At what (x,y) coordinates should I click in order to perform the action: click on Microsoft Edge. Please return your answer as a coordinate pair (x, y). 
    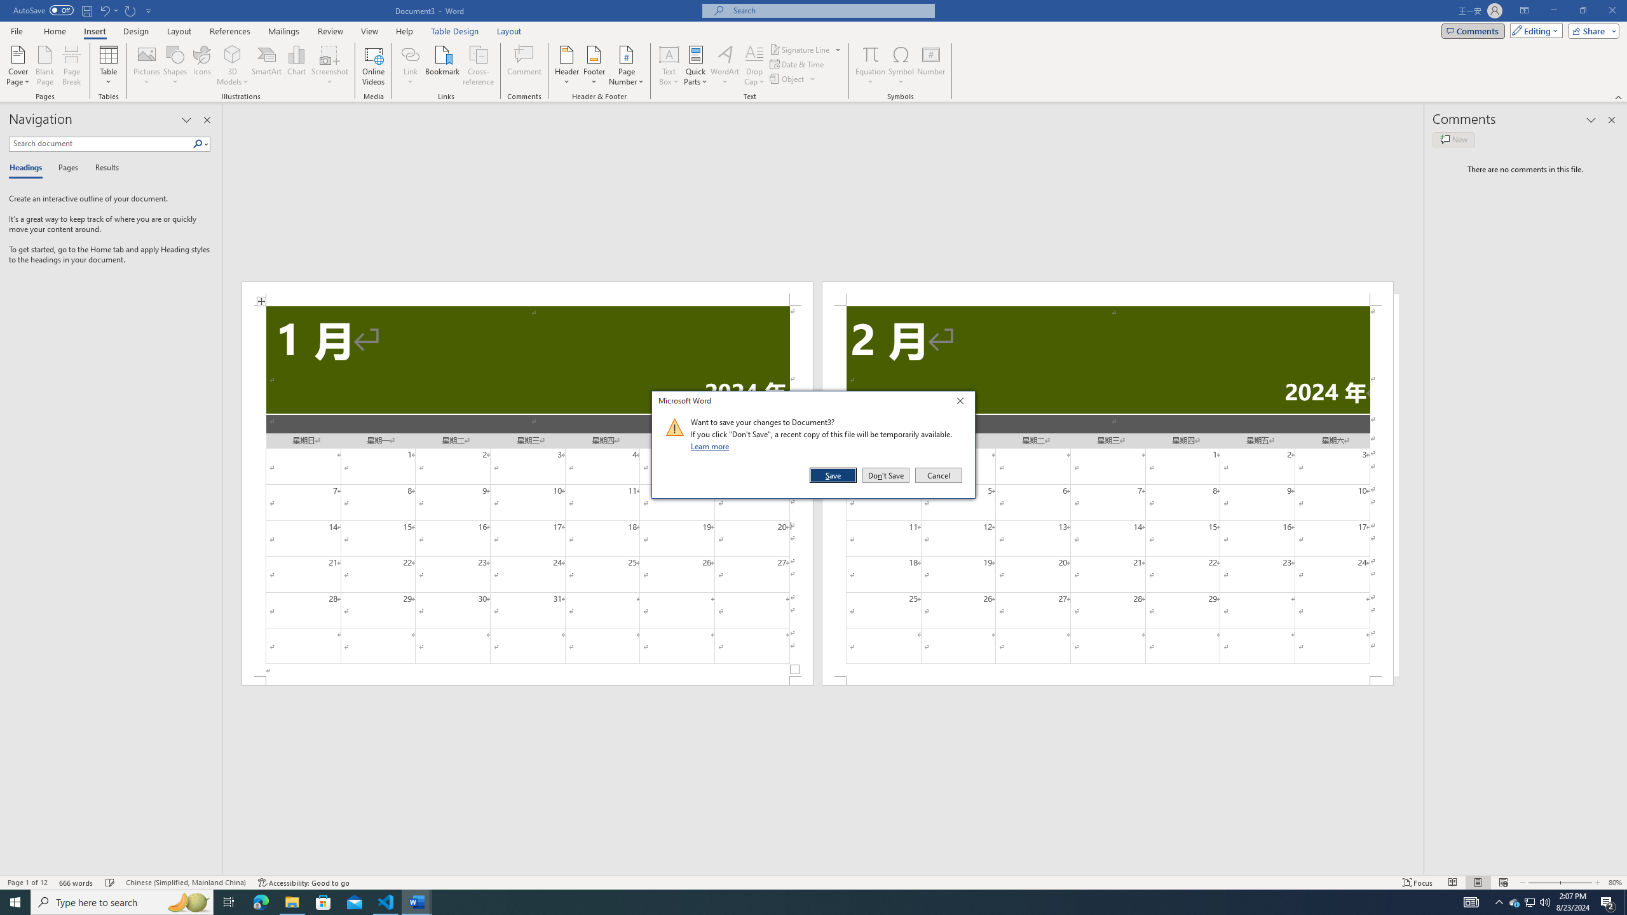
    Looking at the image, I should click on (261, 902).